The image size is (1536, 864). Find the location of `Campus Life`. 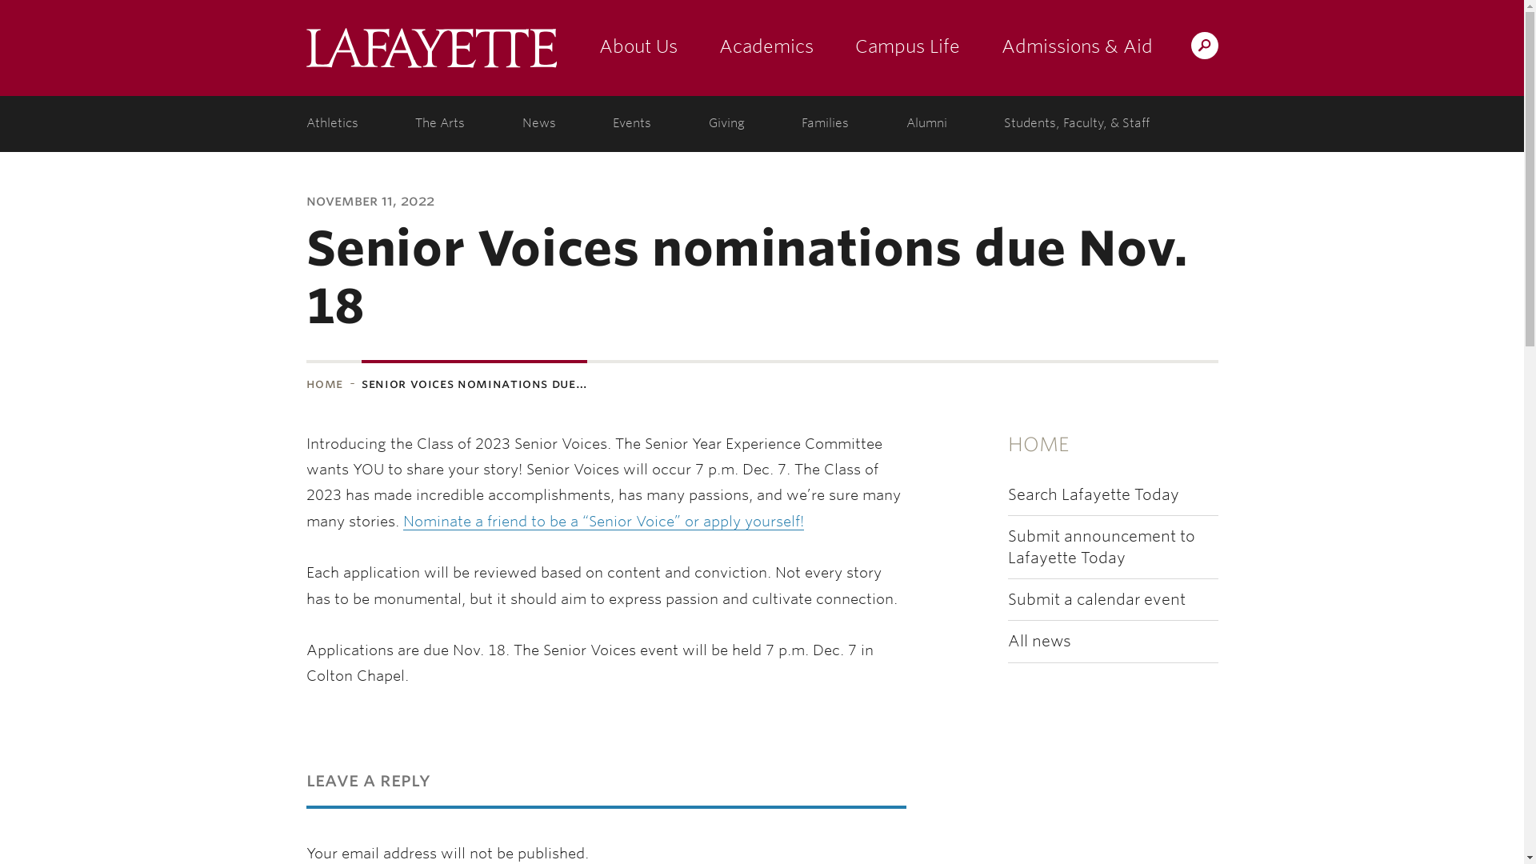

Campus Life is located at coordinates (907, 48).